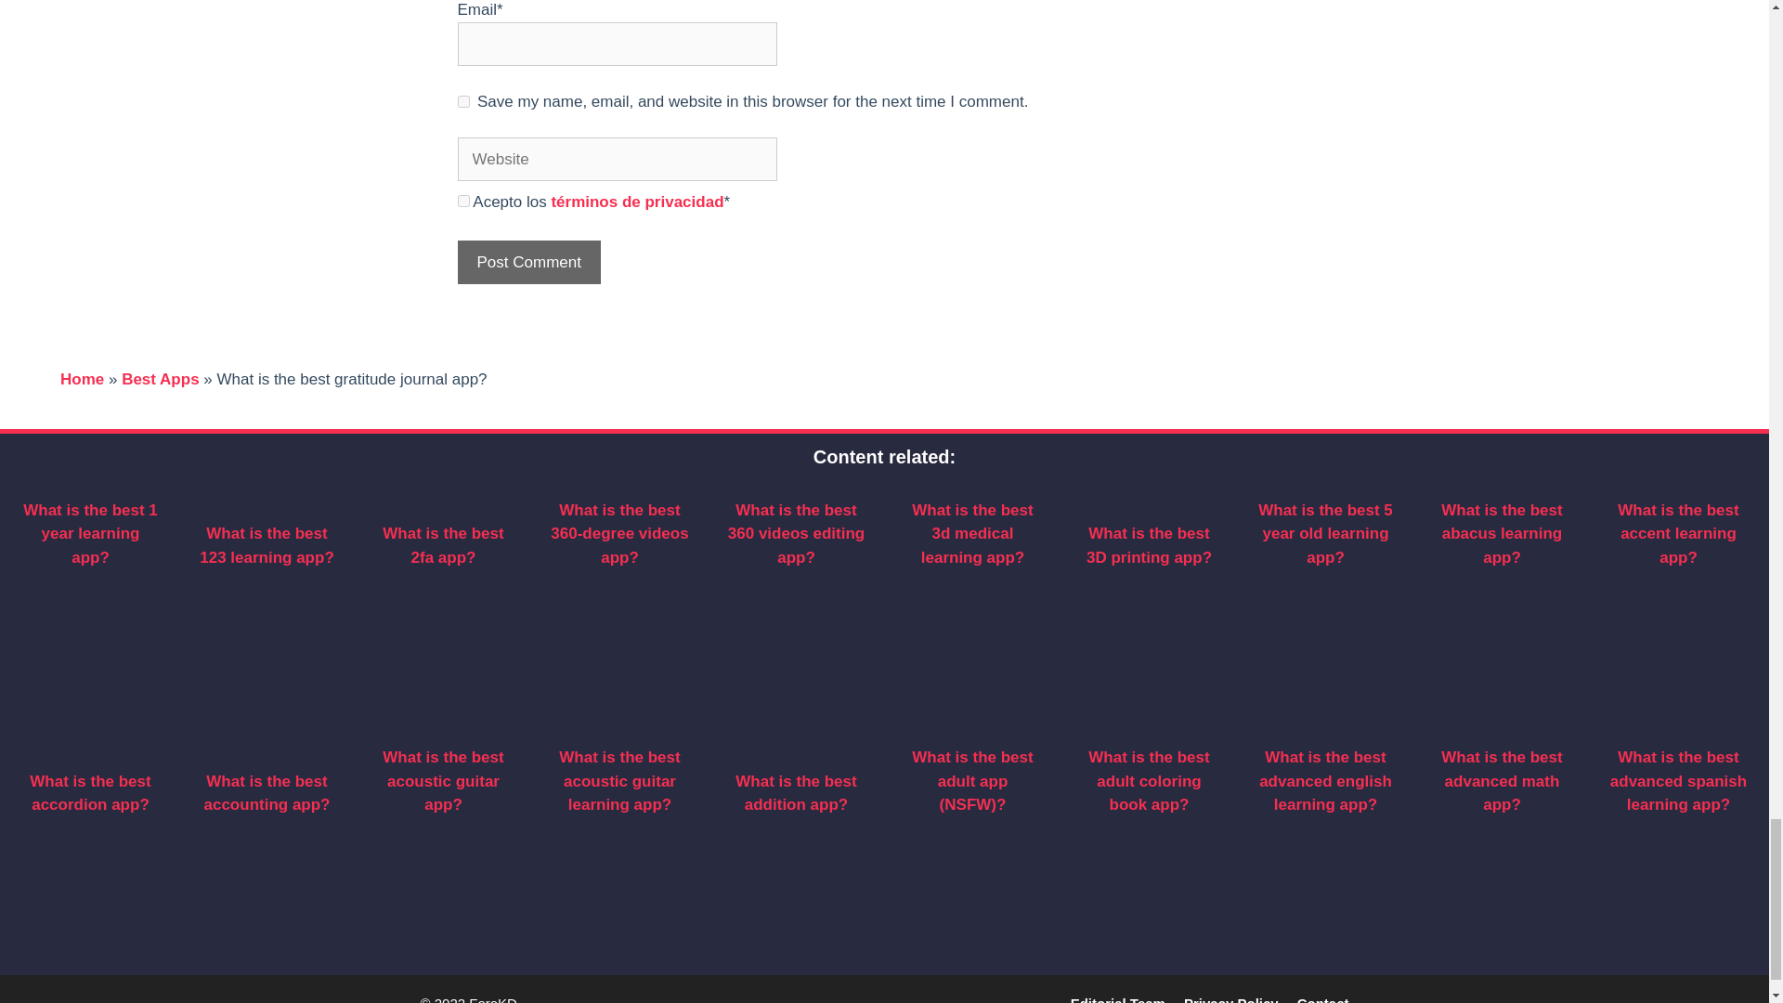  What do you see at coordinates (971, 534) in the screenshot?
I see `What is the best 3d medical learning app?` at bounding box center [971, 534].